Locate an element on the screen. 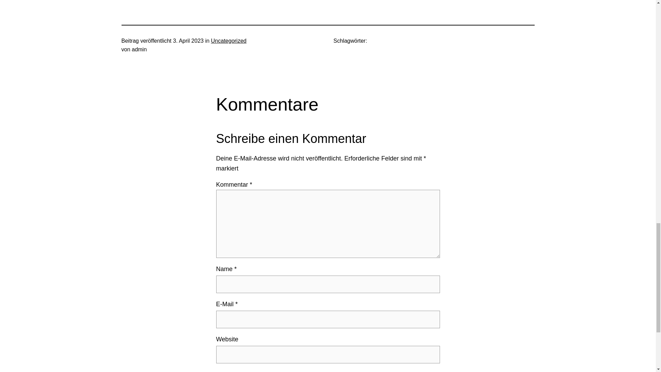 This screenshot has width=661, height=372. Uncategorized is located at coordinates (229, 41).